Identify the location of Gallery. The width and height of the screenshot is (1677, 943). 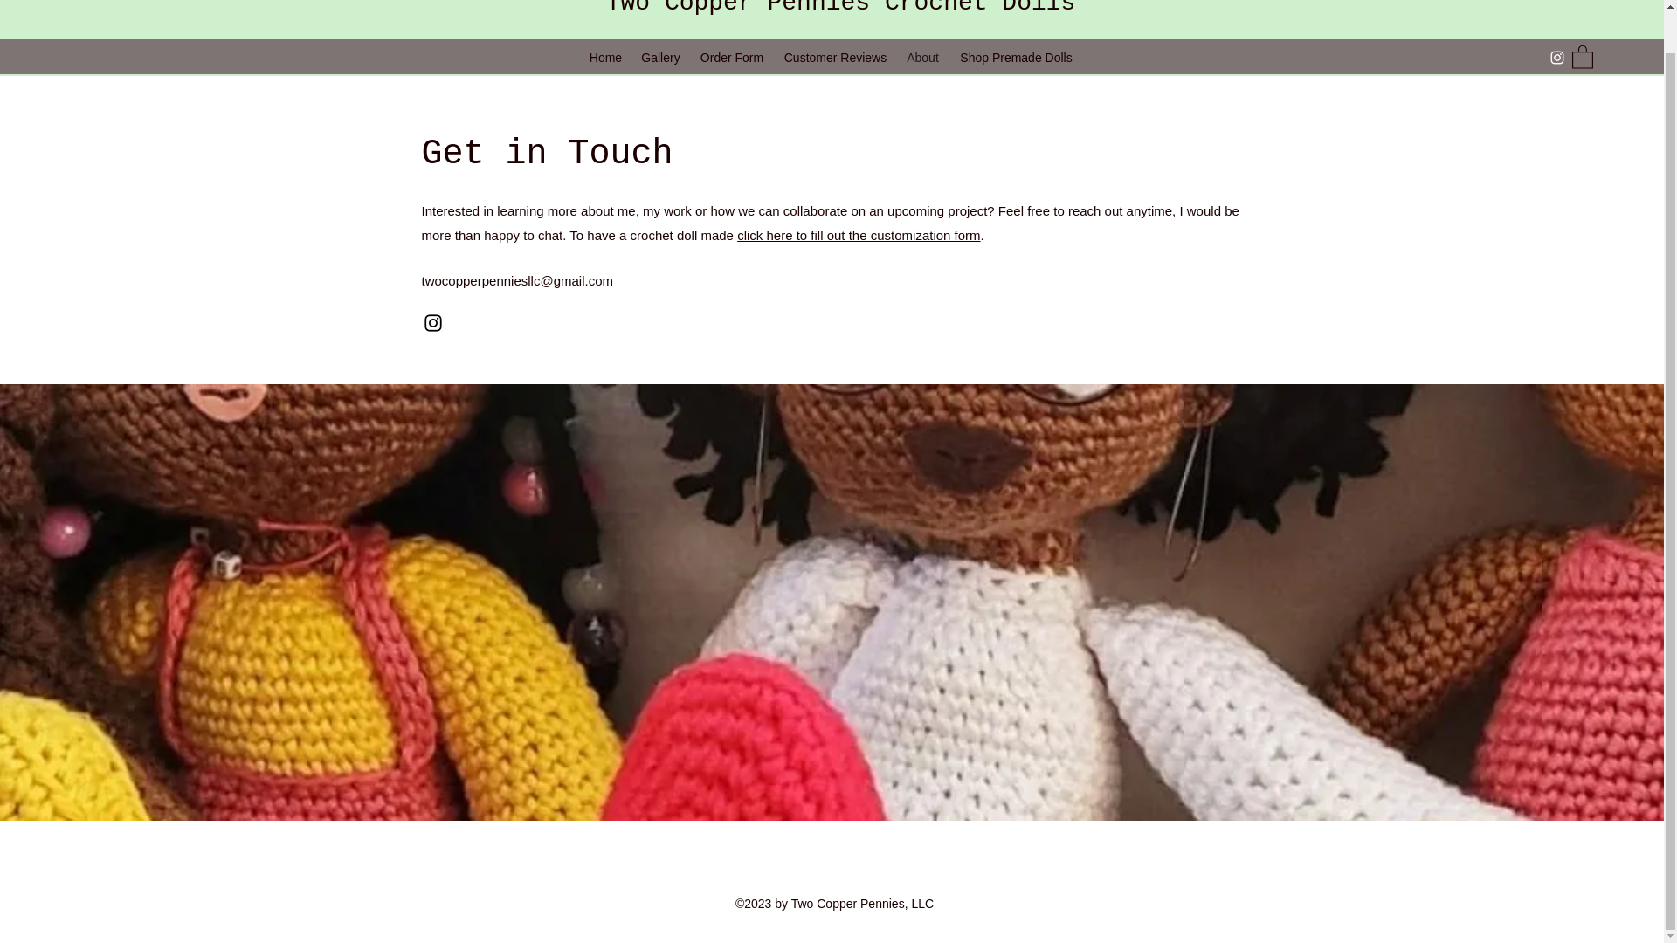
(660, 58).